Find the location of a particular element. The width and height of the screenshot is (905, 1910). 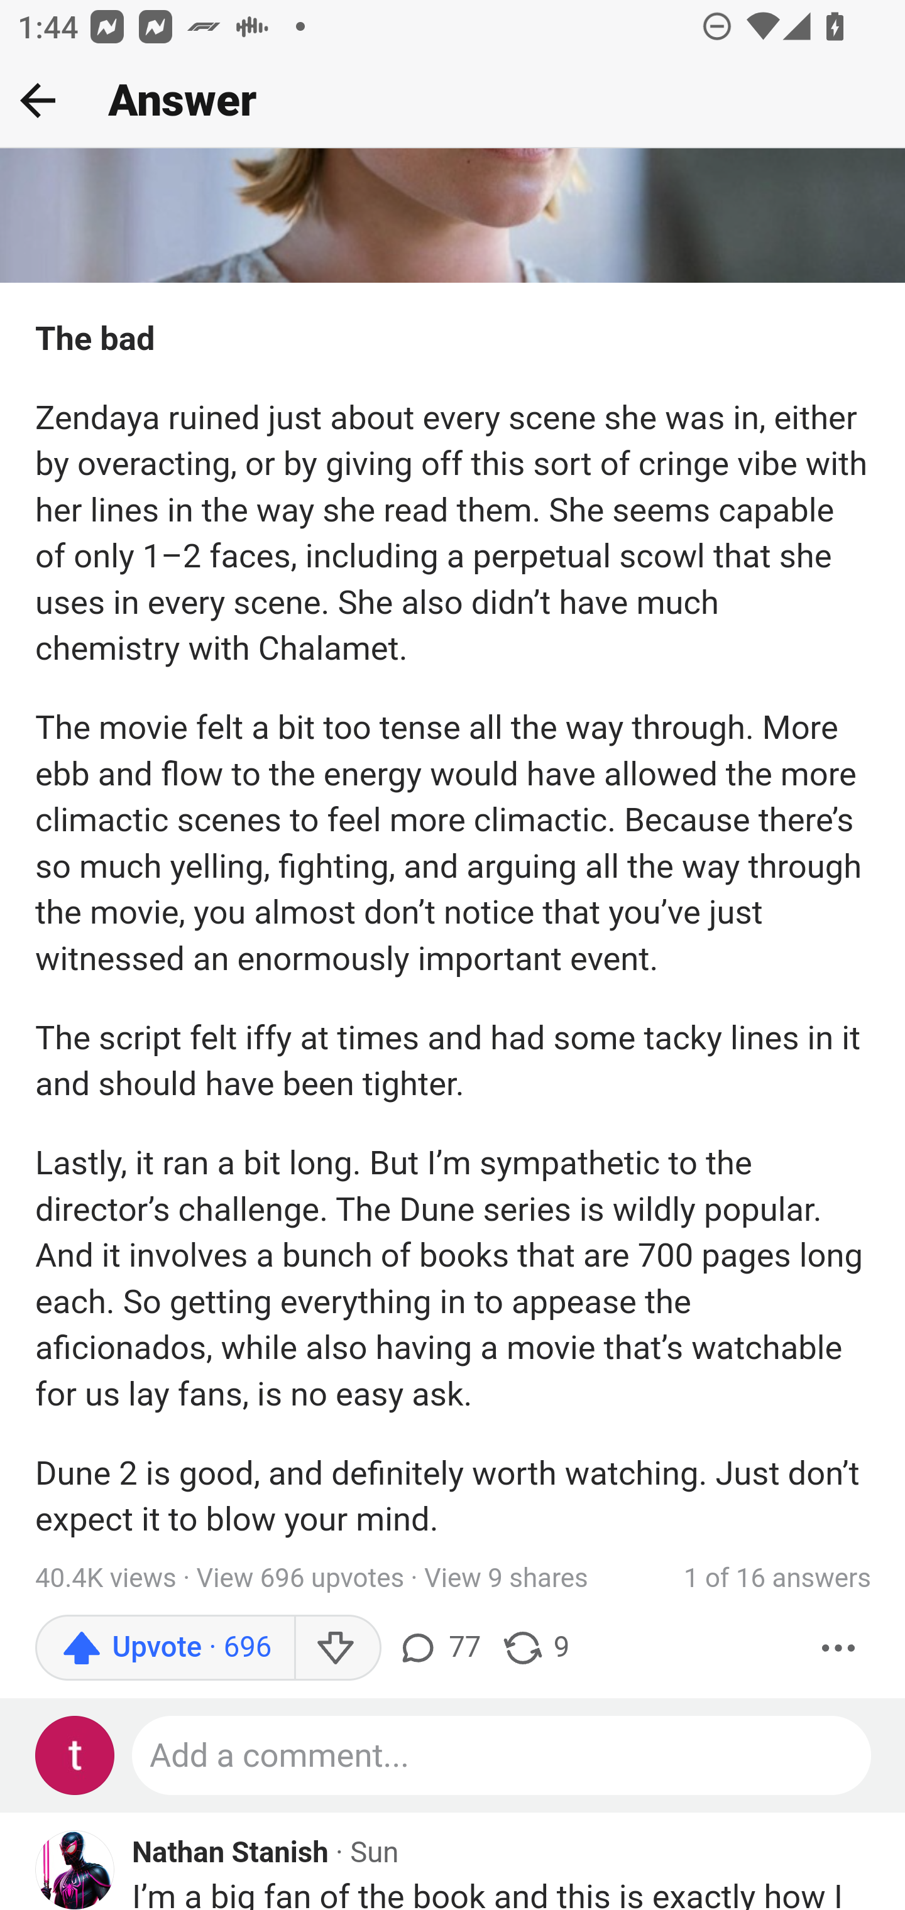

View 696 upvotes is located at coordinates (300, 1580).